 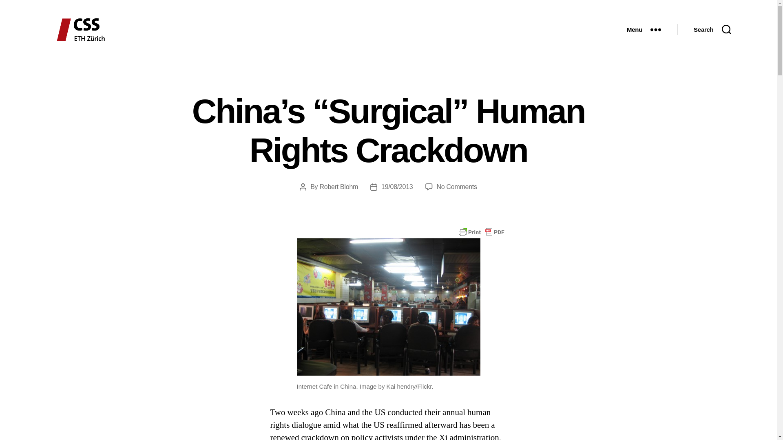 What do you see at coordinates (712, 29) in the screenshot?
I see `Search` at bounding box center [712, 29].